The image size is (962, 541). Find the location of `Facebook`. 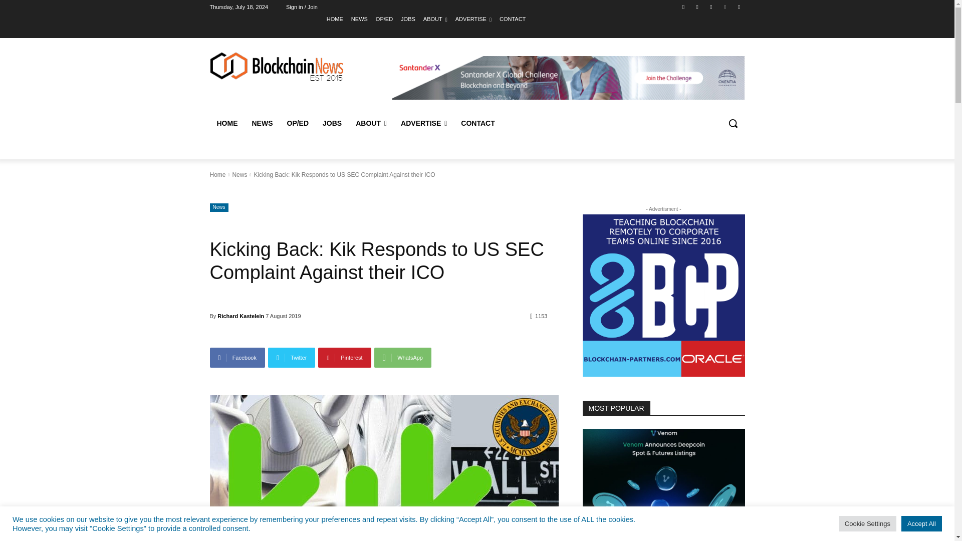

Facebook is located at coordinates (683, 7).